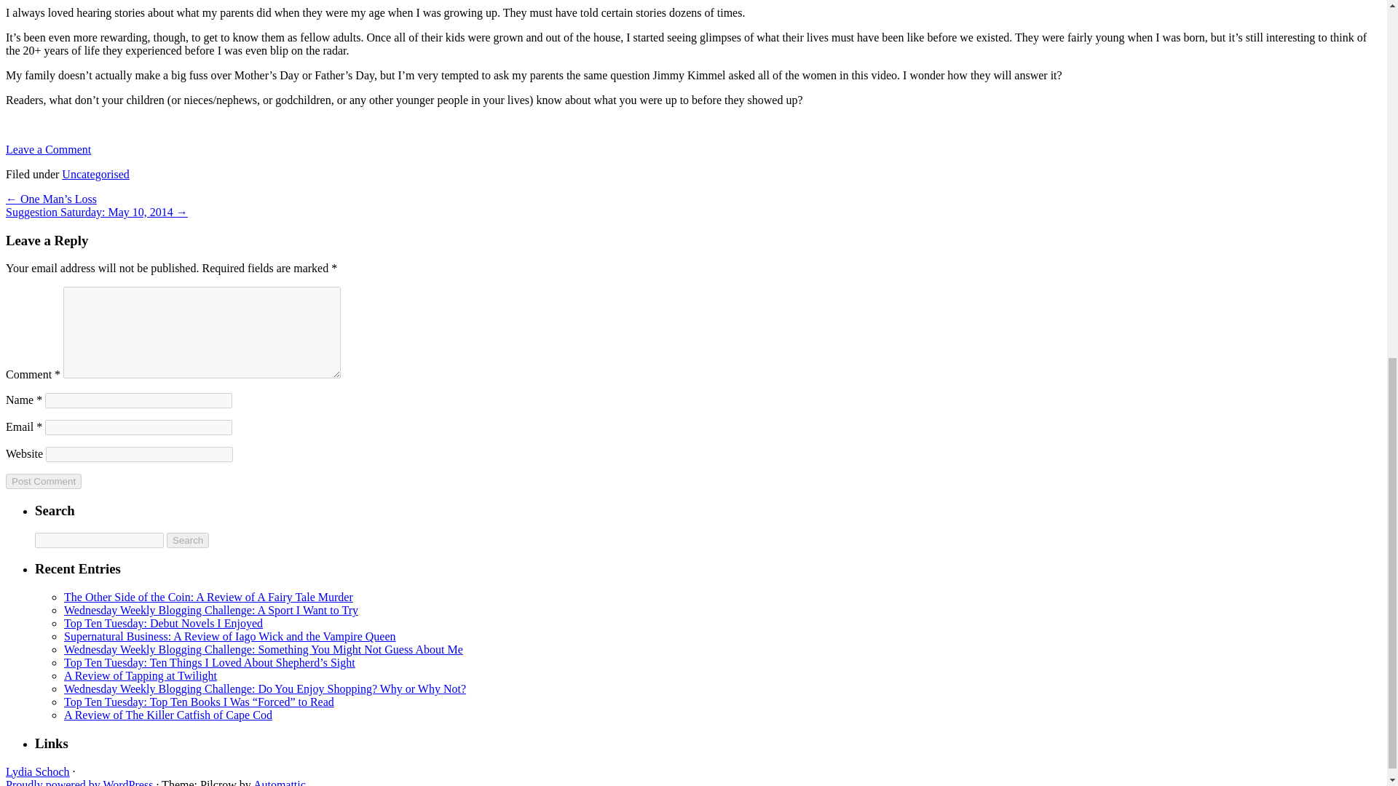 This screenshot has height=786, width=1398. I want to click on Top Ten Tuesday: Debut Novels I Enjoyed, so click(163, 623).